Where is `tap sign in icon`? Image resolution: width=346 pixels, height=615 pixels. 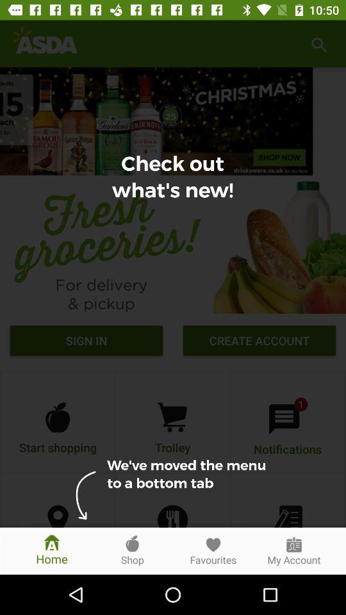
tap sign in icon is located at coordinates (86, 342).